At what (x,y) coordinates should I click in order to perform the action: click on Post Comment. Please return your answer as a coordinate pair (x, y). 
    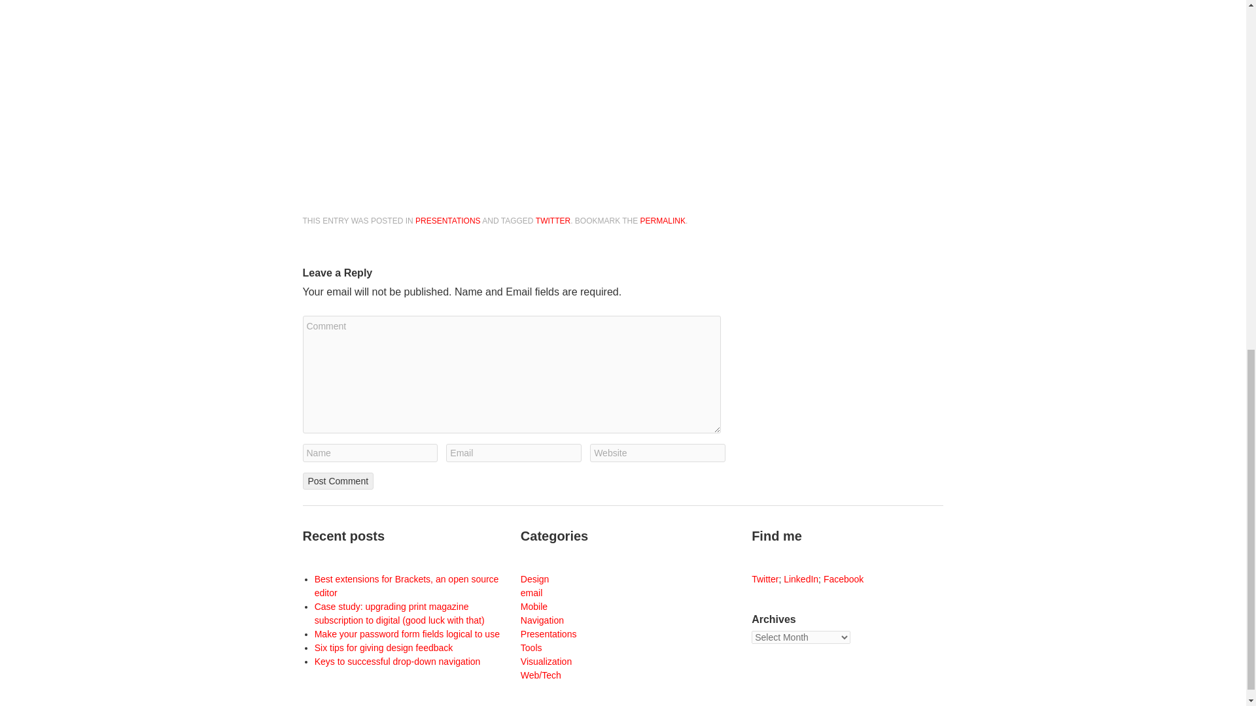
    Looking at the image, I should click on (338, 481).